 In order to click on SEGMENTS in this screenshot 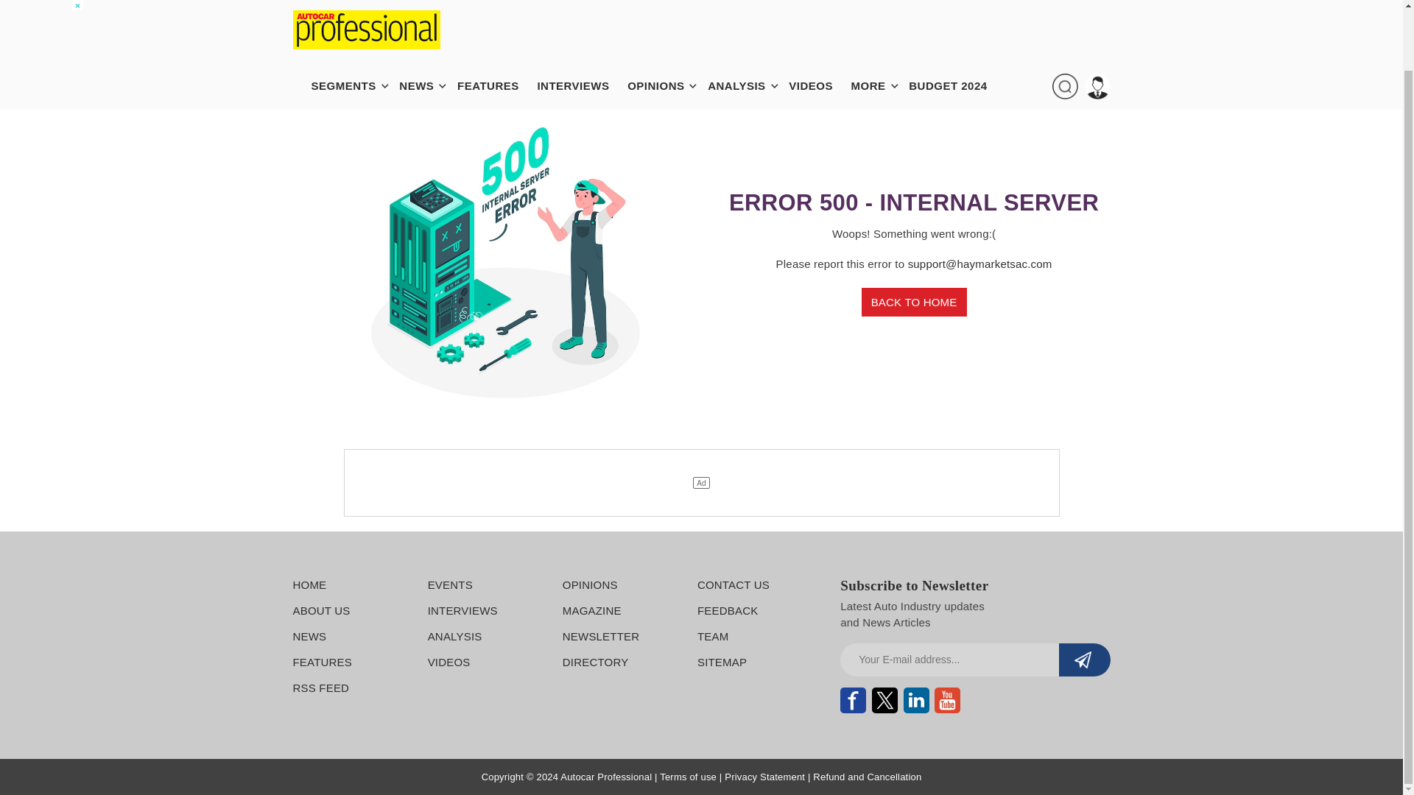, I will do `click(351, 21)`.